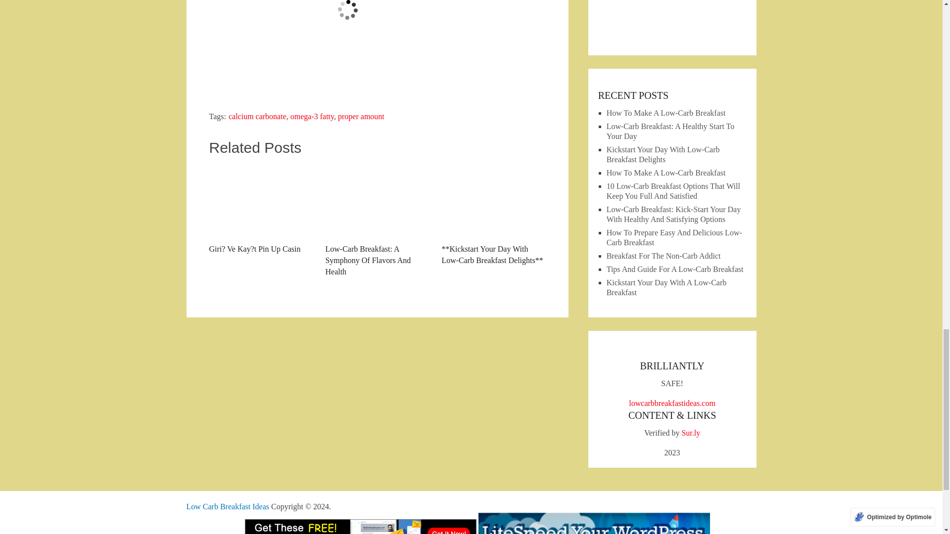  I want to click on YouTube video player, so click(347, 44).